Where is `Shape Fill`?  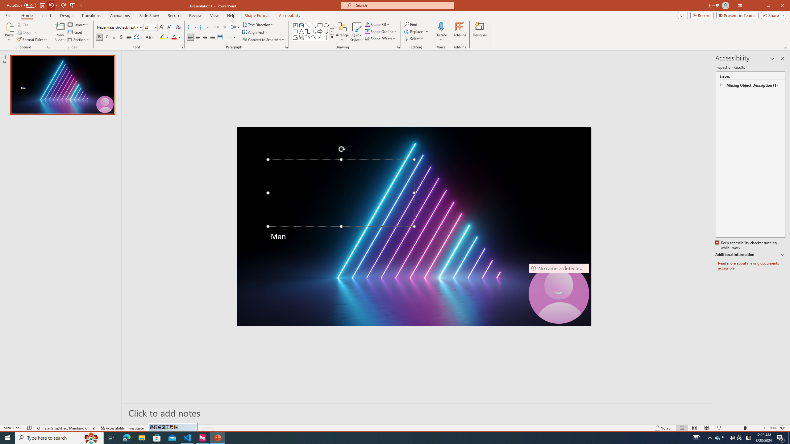 Shape Fill is located at coordinates (378, 24).